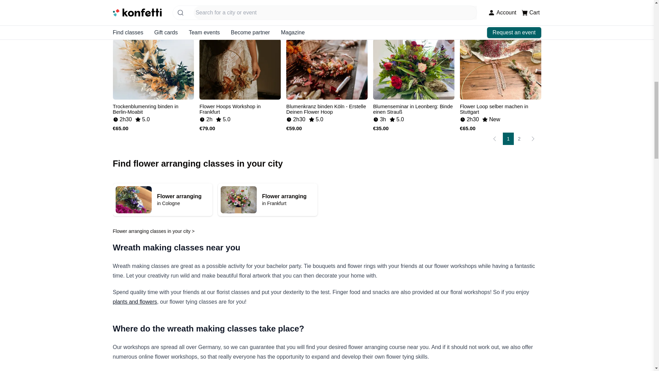 This screenshot has width=659, height=371. I want to click on Flower Hoops Workshop in Frankfurt, so click(500, 8).